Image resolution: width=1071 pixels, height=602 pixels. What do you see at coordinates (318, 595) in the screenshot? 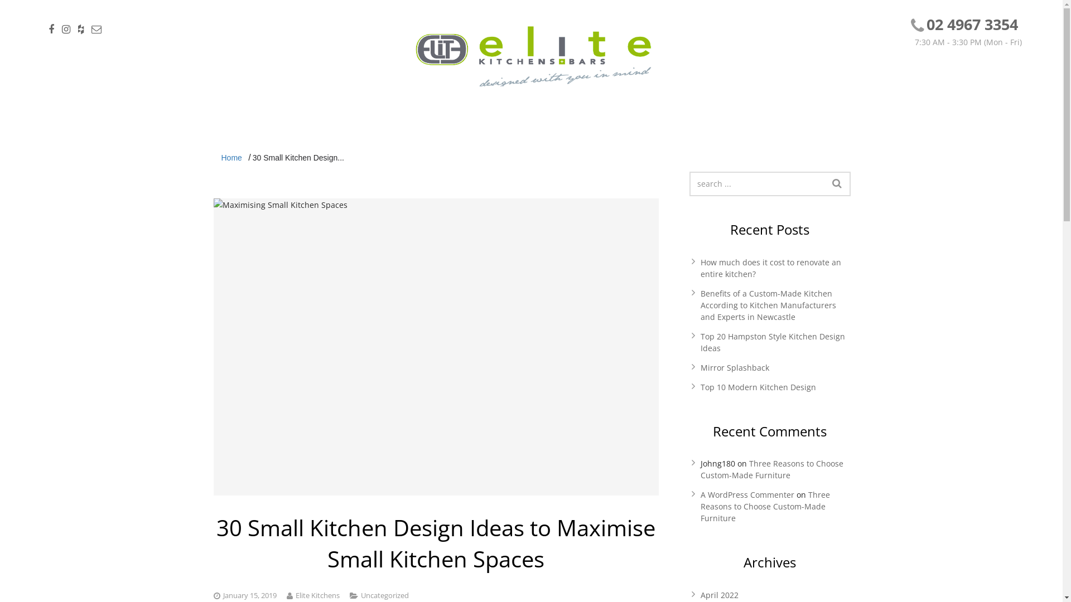
I see `Elite Kitchens` at bounding box center [318, 595].